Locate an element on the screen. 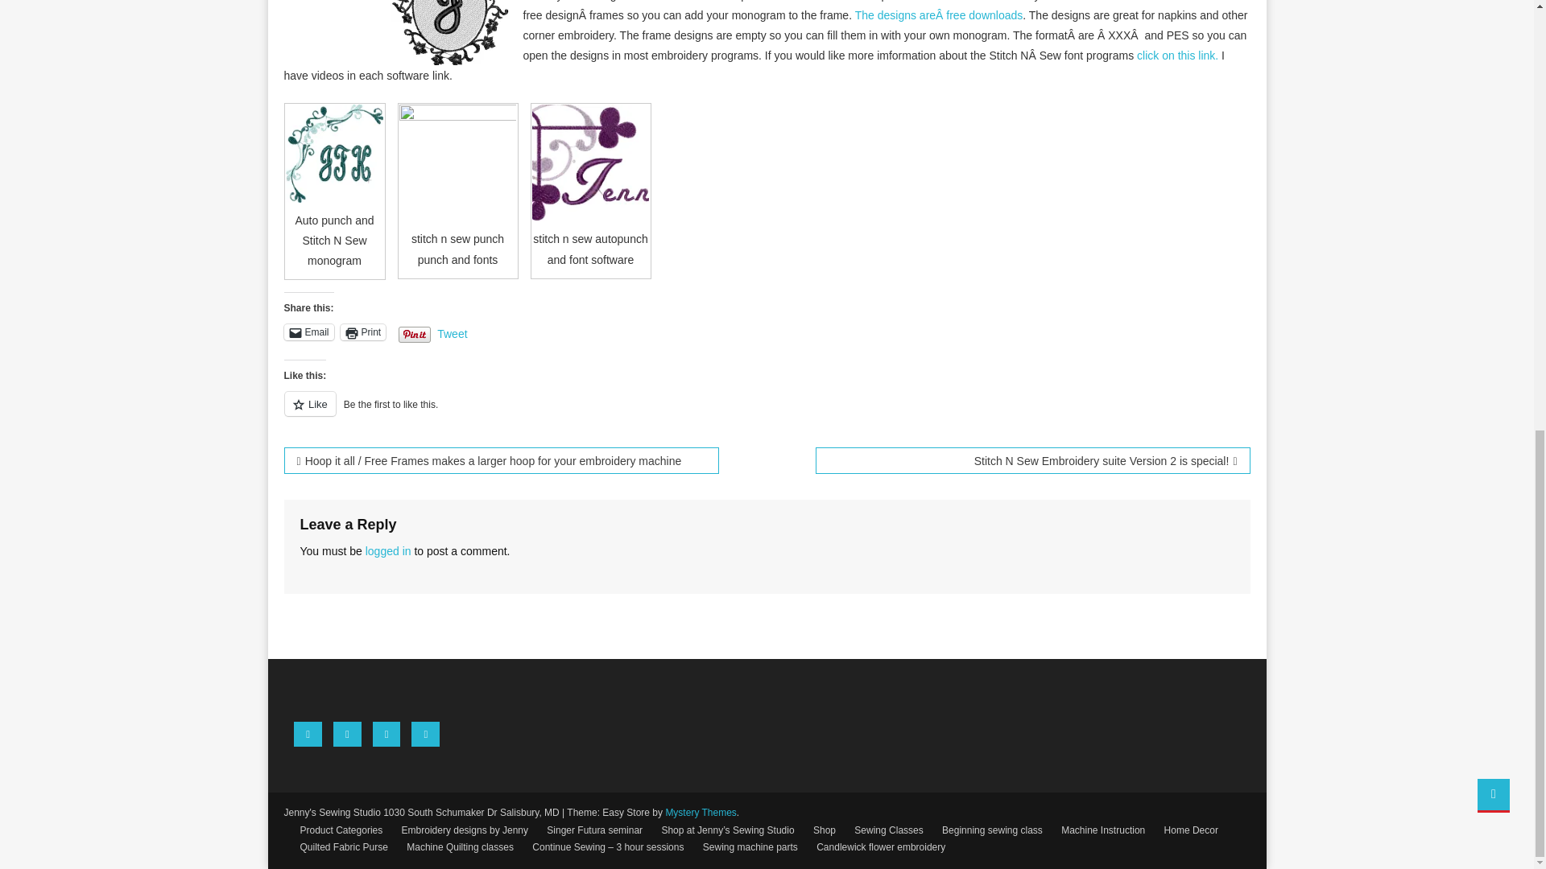 The image size is (1546, 869). framea is located at coordinates (449, 32).